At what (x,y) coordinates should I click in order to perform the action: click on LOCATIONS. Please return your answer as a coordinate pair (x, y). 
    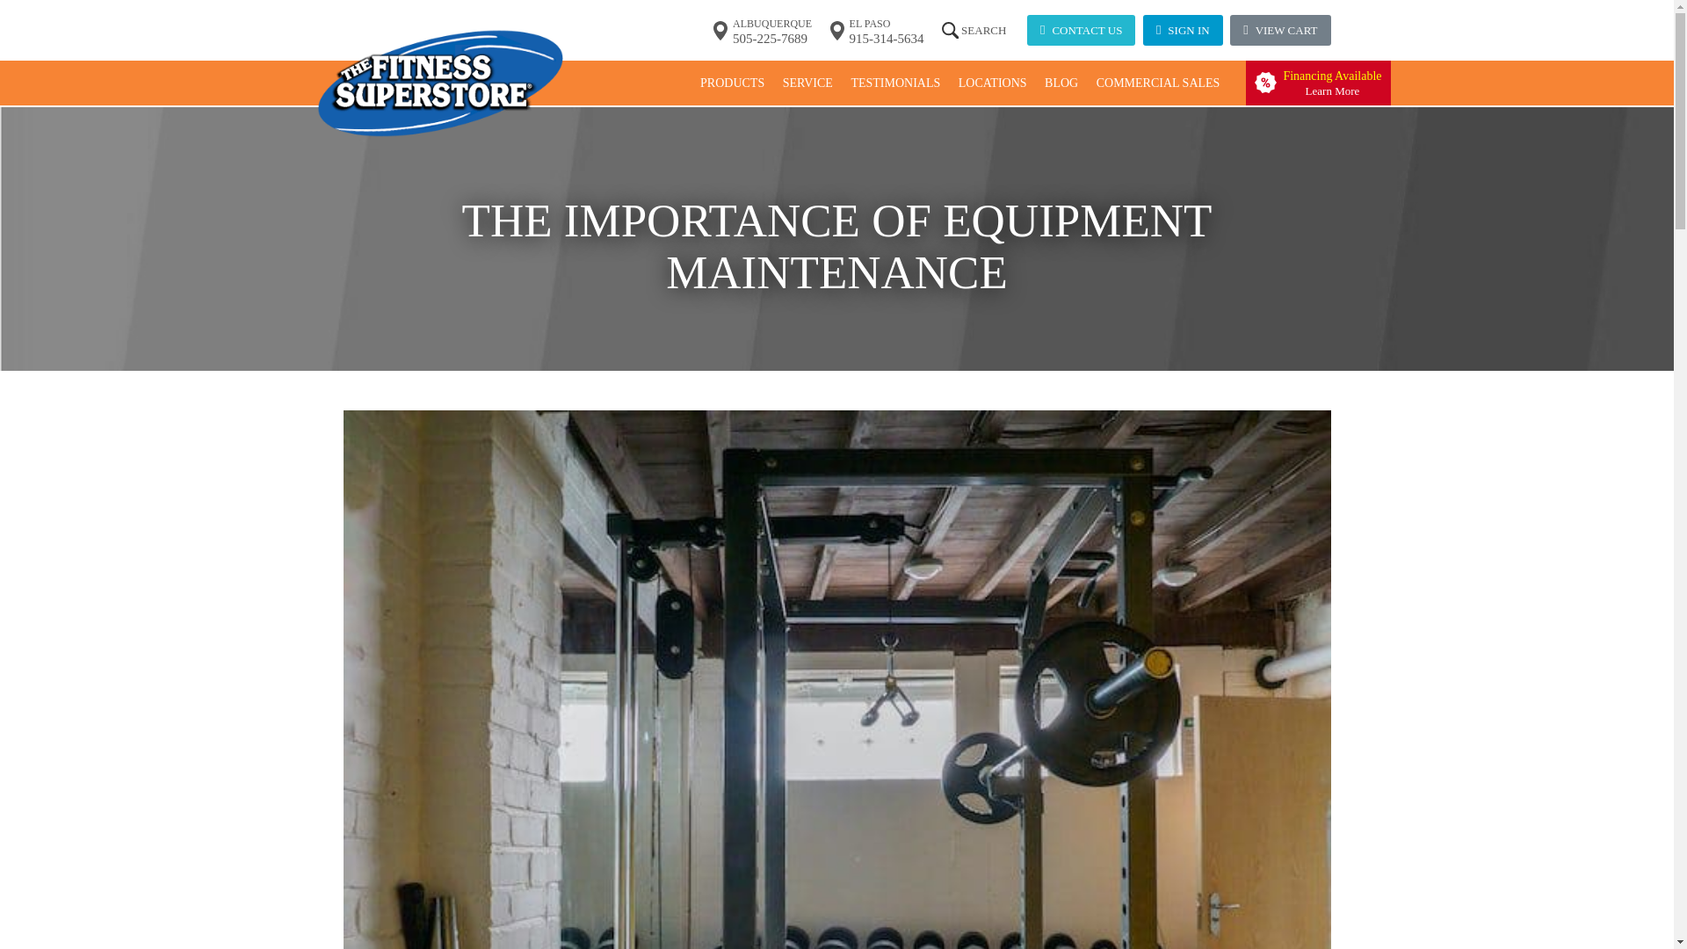
    Looking at the image, I should click on (992, 83).